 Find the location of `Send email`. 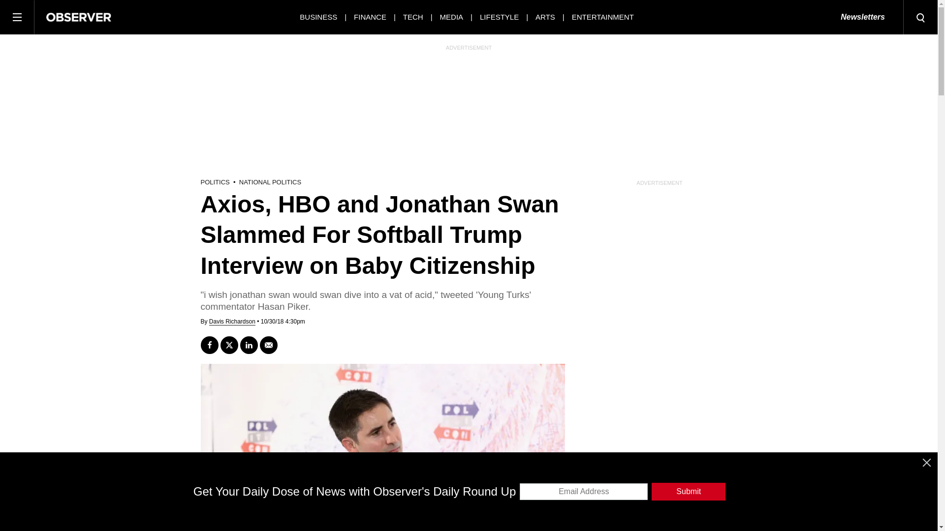

Send email is located at coordinates (269, 345).